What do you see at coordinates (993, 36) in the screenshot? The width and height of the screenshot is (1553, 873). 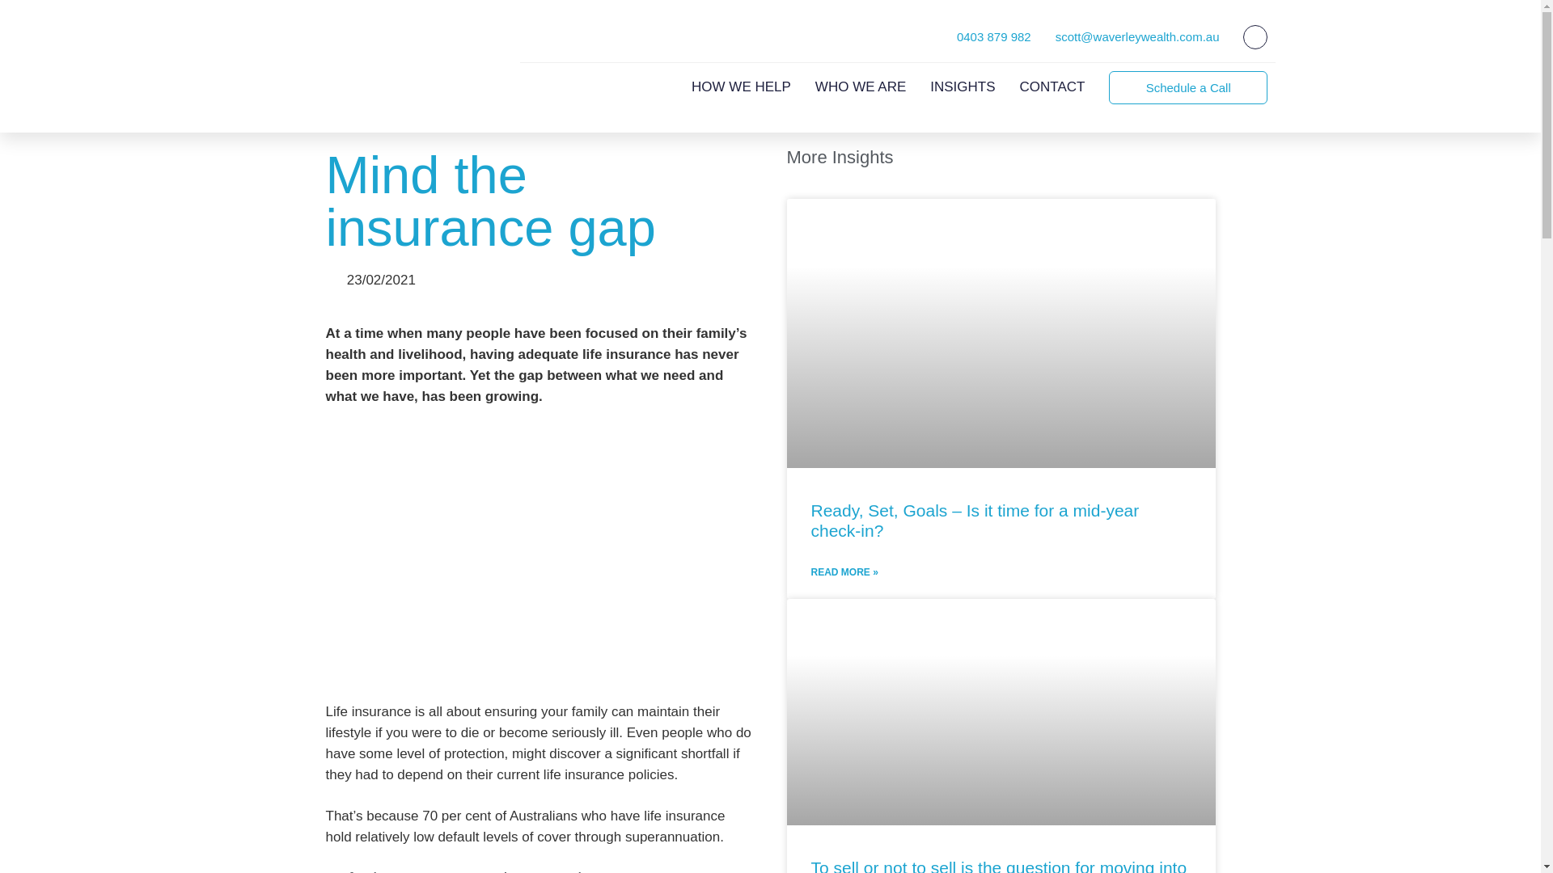 I see `0403 879 982` at bounding box center [993, 36].